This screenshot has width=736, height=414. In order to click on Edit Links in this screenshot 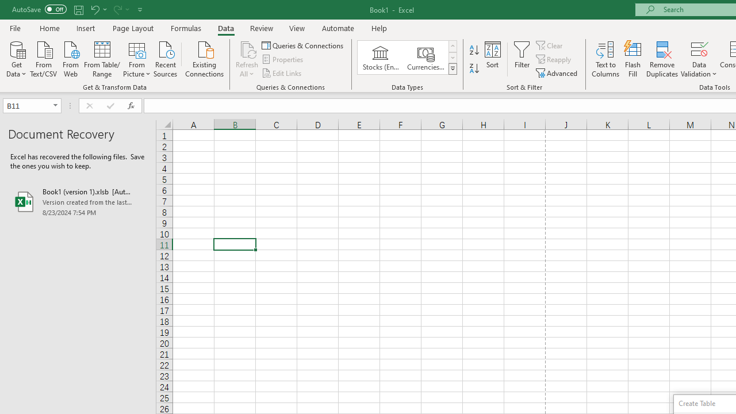, I will do `click(282, 72)`.